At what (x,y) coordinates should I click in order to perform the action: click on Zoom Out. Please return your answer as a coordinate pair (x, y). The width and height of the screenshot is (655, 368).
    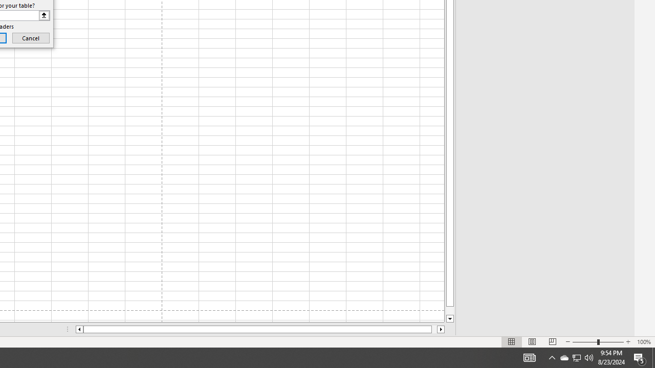
    Looking at the image, I should click on (584, 341).